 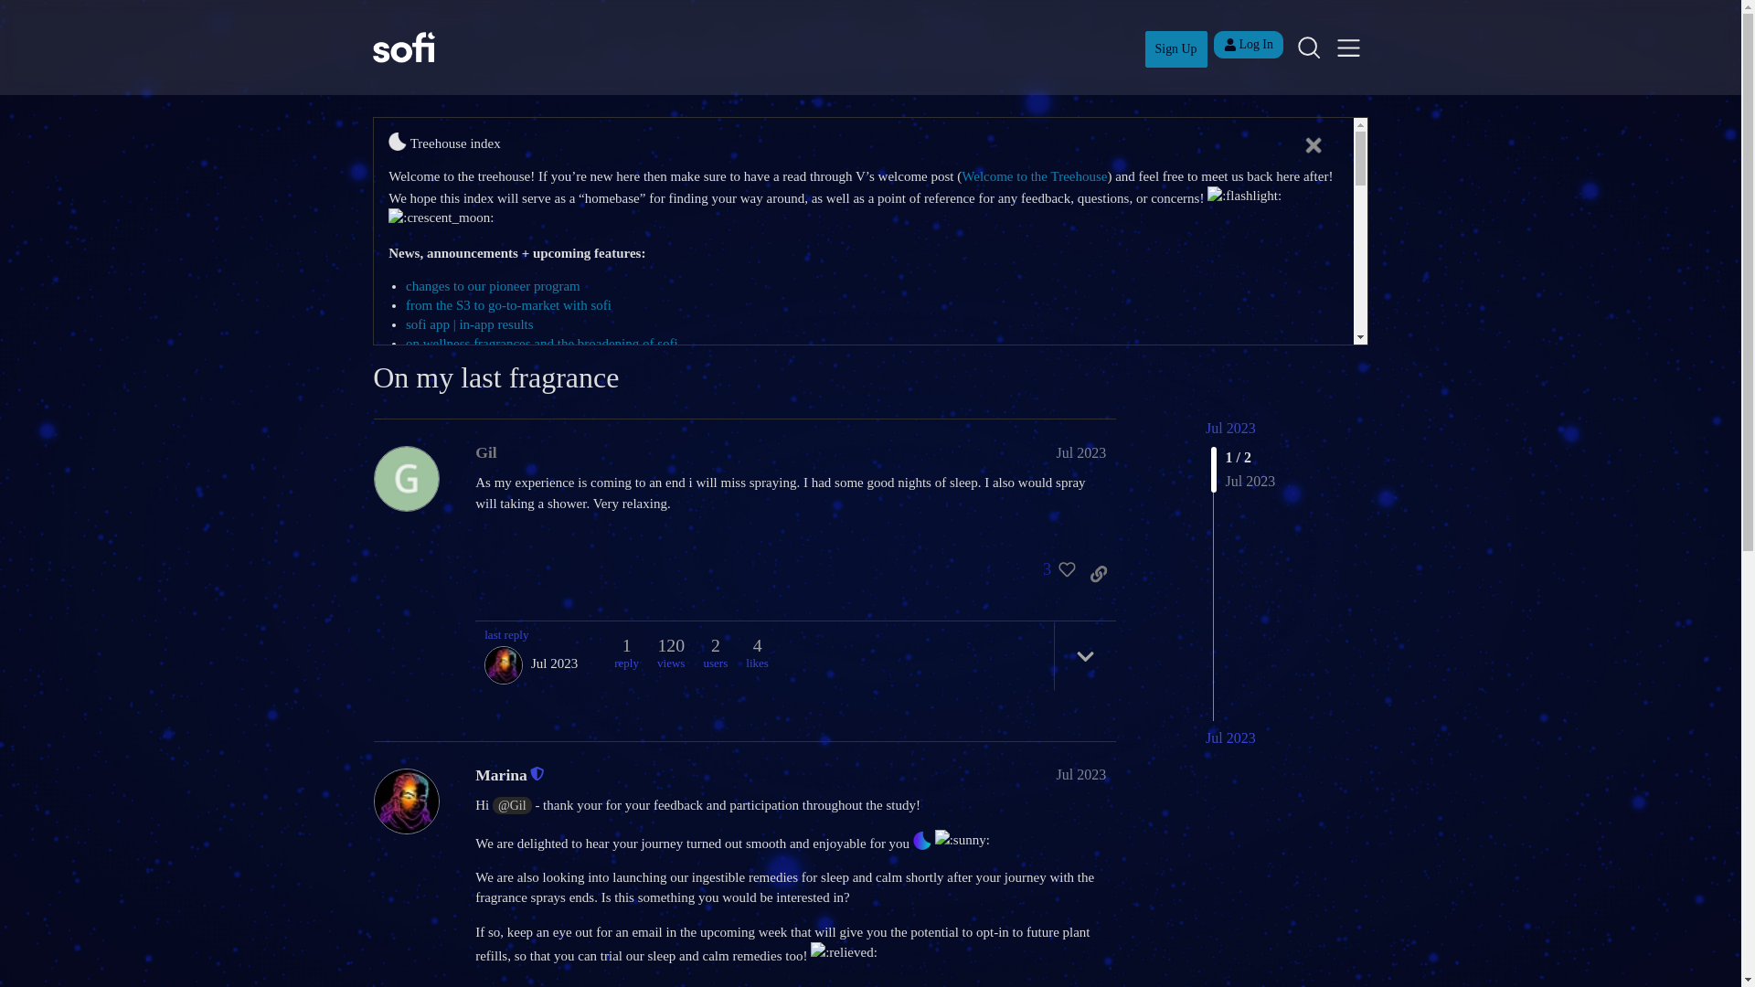 What do you see at coordinates (1230, 428) in the screenshot?
I see `Jump to the first post` at bounding box center [1230, 428].